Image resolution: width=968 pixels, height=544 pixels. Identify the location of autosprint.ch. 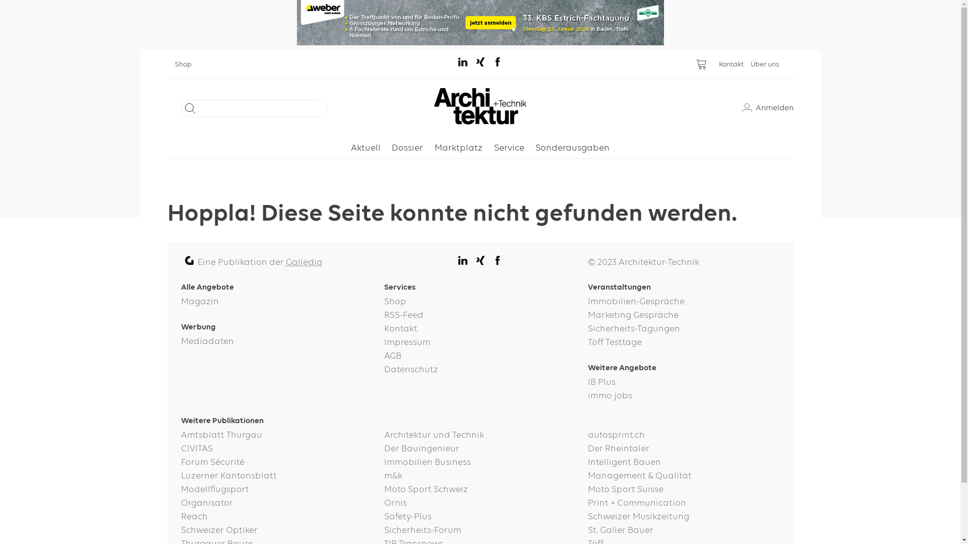
(684, 435).